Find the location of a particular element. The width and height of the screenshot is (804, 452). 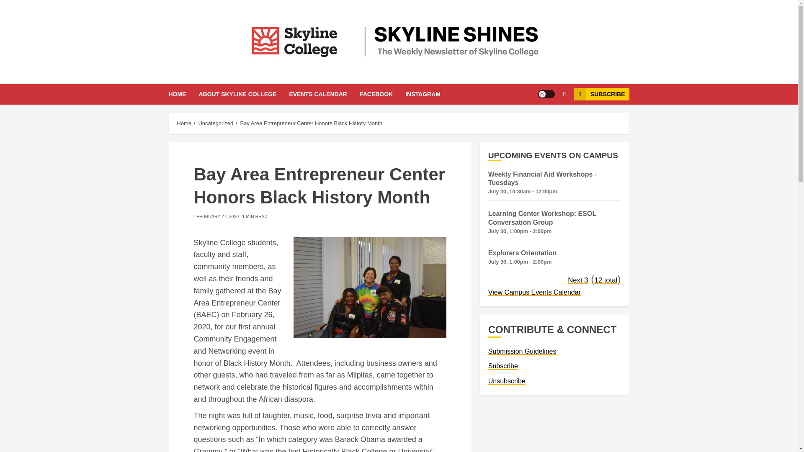

FACEBOOK is located at coordinates (382, 94).